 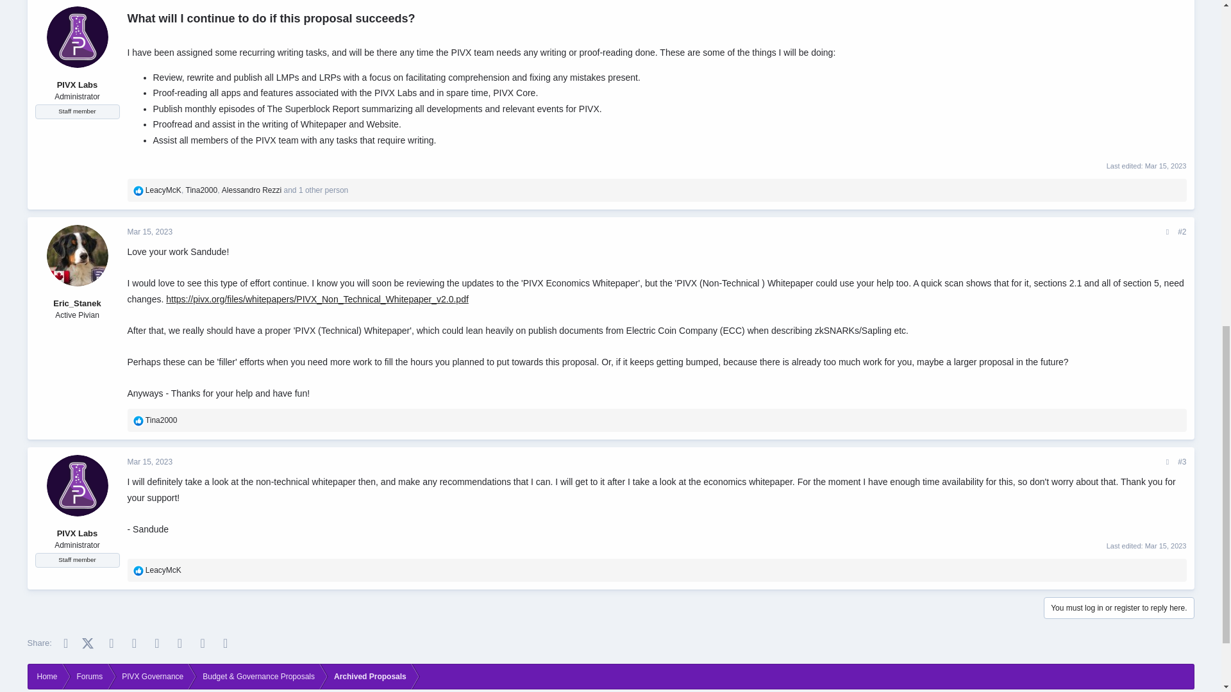 I want to click on Mar 15, 2023 at 3:44 PM, so click(x=1166, y=165).